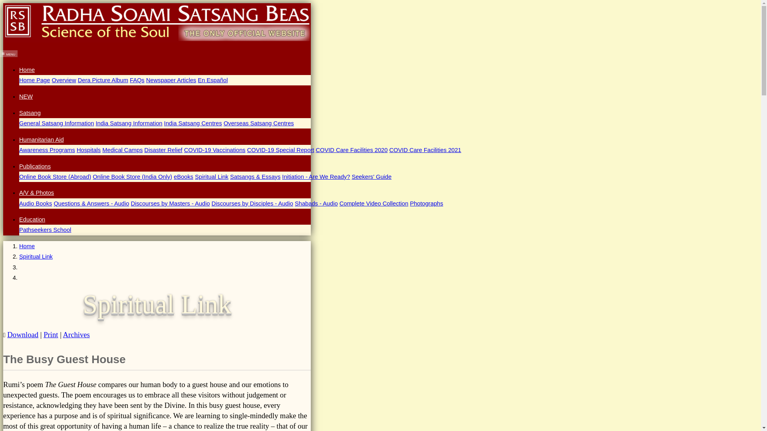 Image resolution: width=767 pixels, height=431 pixels. Describe the element at coordinates (32, 219) in the screenshot. I see `Education` at that location.